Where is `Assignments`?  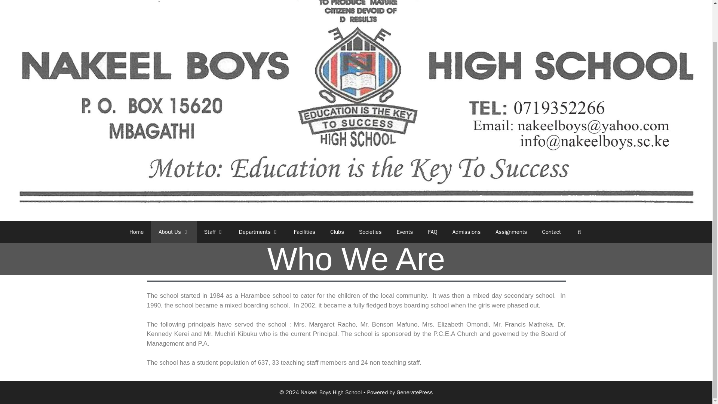 Assignments is located at coordinates (511, 232).